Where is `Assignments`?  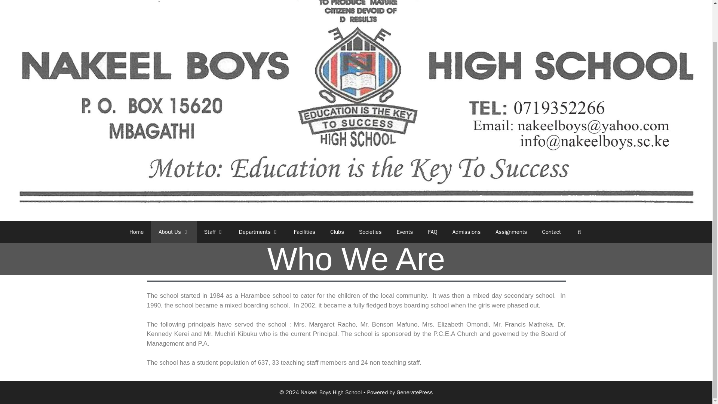 Assignments is located at coordinates (511, 232).